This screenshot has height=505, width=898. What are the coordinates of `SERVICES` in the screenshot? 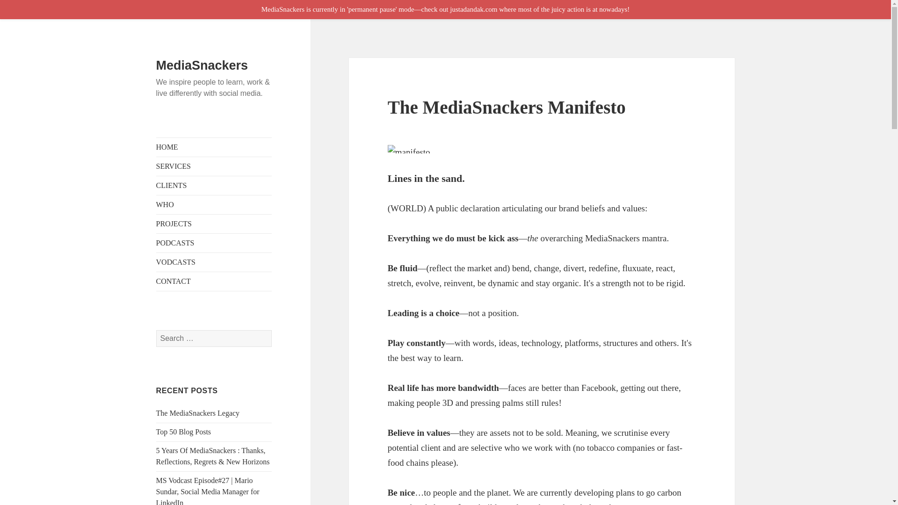 It's located at (214, 166).